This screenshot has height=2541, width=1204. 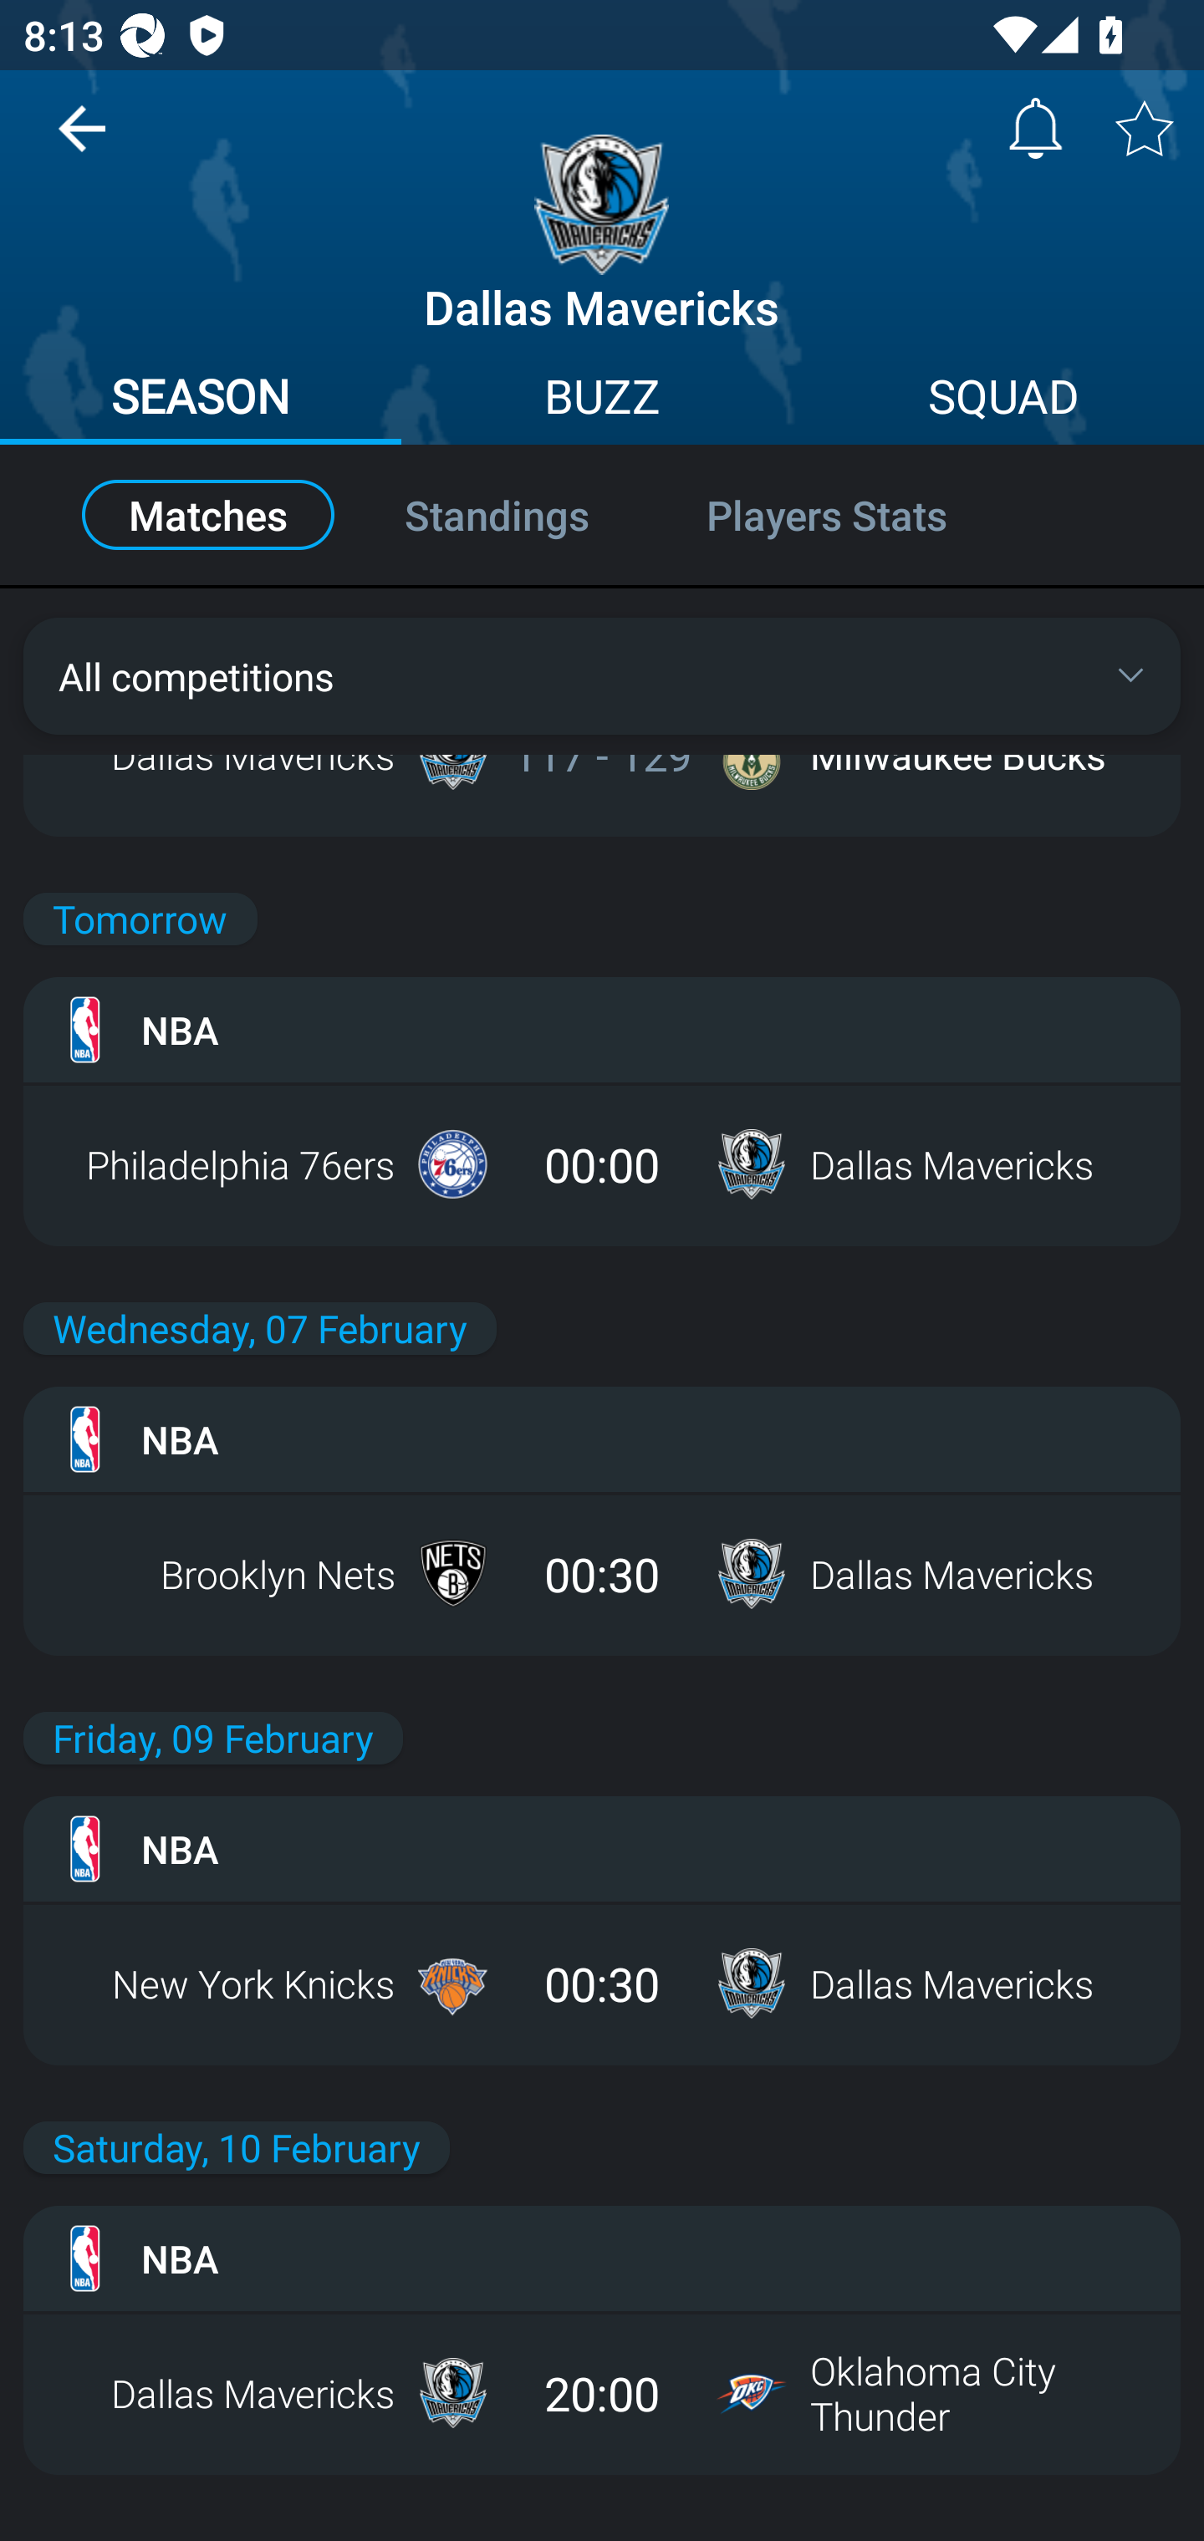 What do you see at coordinates (602, 1574) in the screenshot?
I see `Brooklyn Nets 00:30 Dallas Mavericks` at bounding box center [602, 1574].